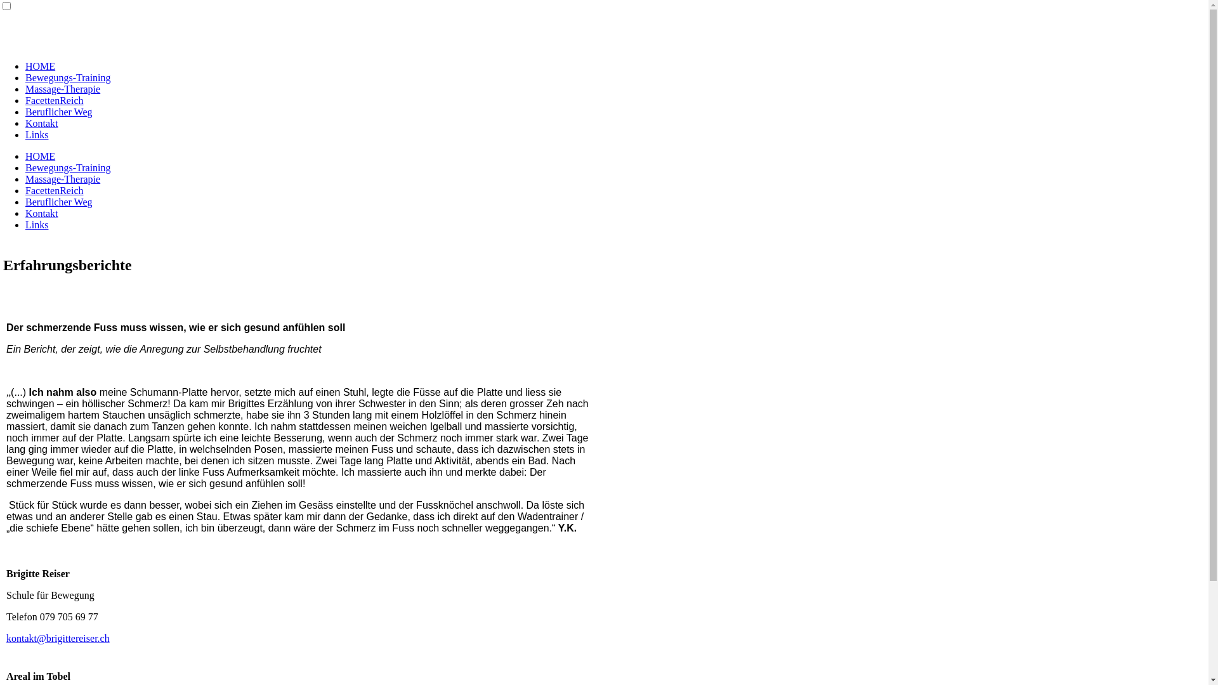 This screenshot has width=1218, height=685. What do you see at coordinates (42, 123) in the screenshot?
I see `Kontakt` at bounding box center [42, 123].